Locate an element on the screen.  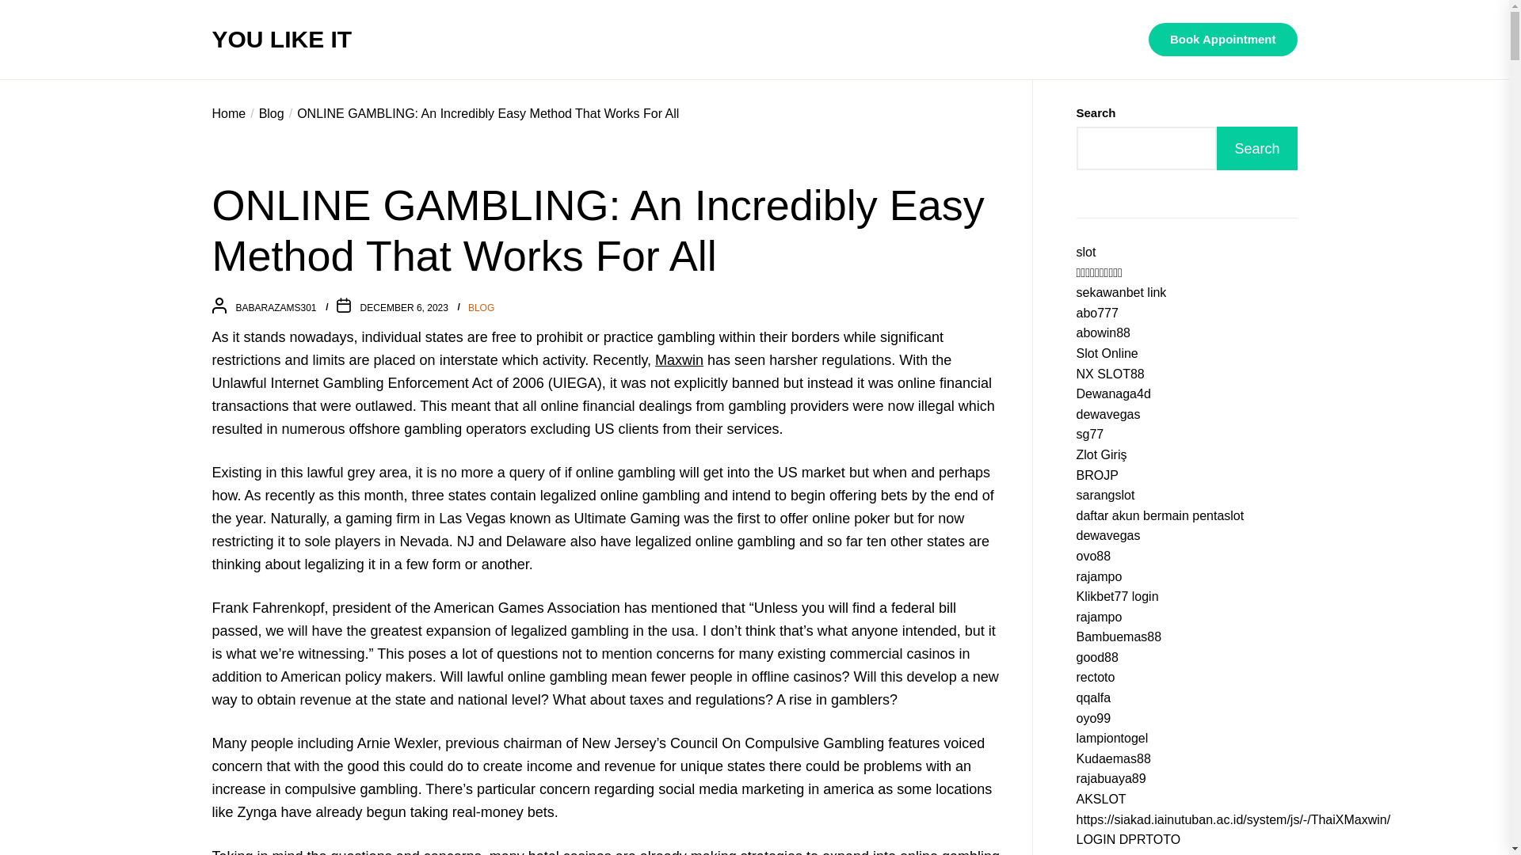
daftar akun bermain pentaslot is located at coordinates (1160, 515).